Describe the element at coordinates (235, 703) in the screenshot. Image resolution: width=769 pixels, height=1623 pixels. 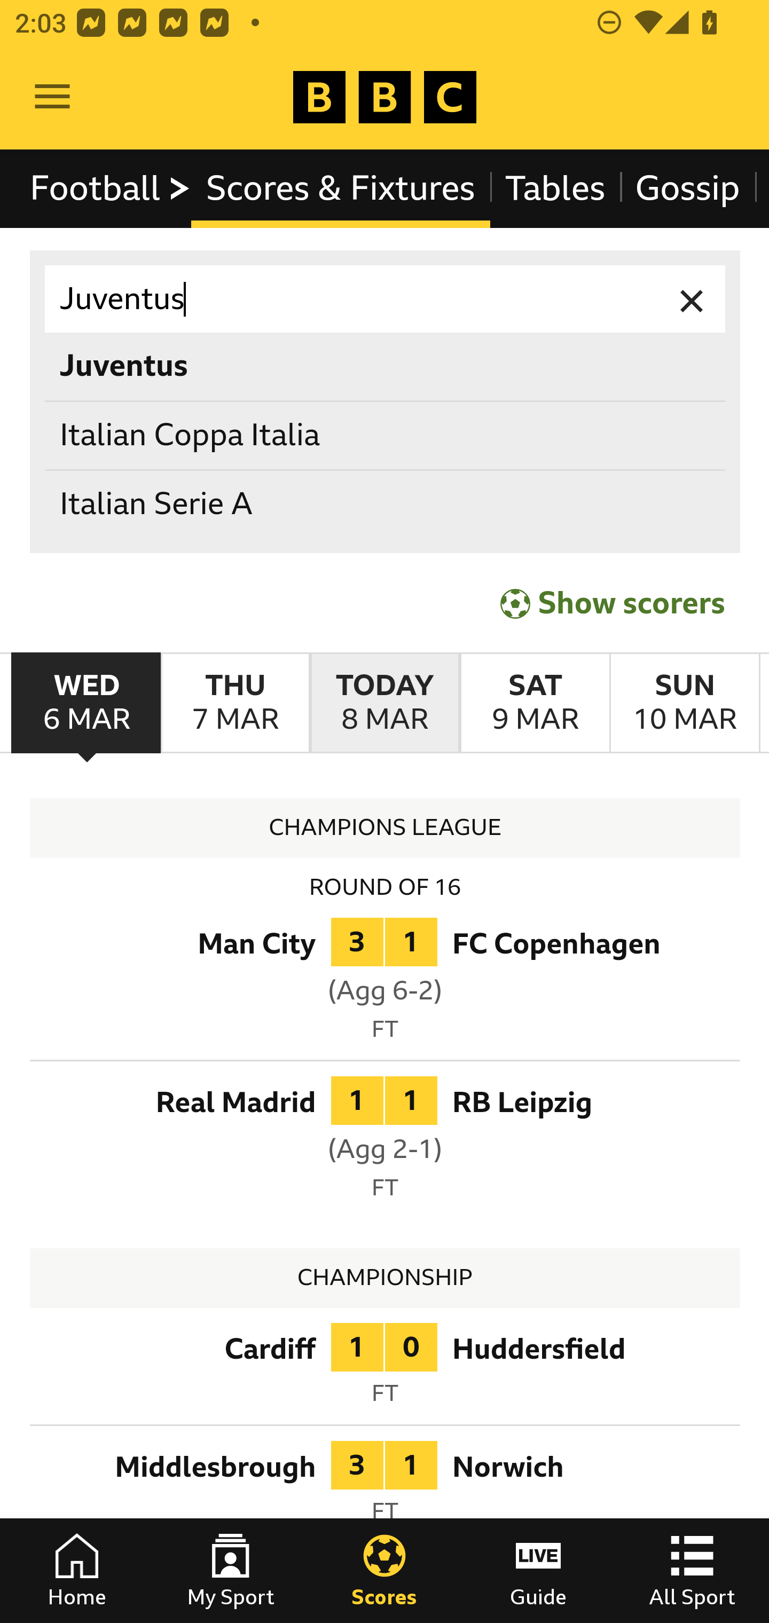
I see `ThursdayMarch 7th Thursday March 7th` at that location.